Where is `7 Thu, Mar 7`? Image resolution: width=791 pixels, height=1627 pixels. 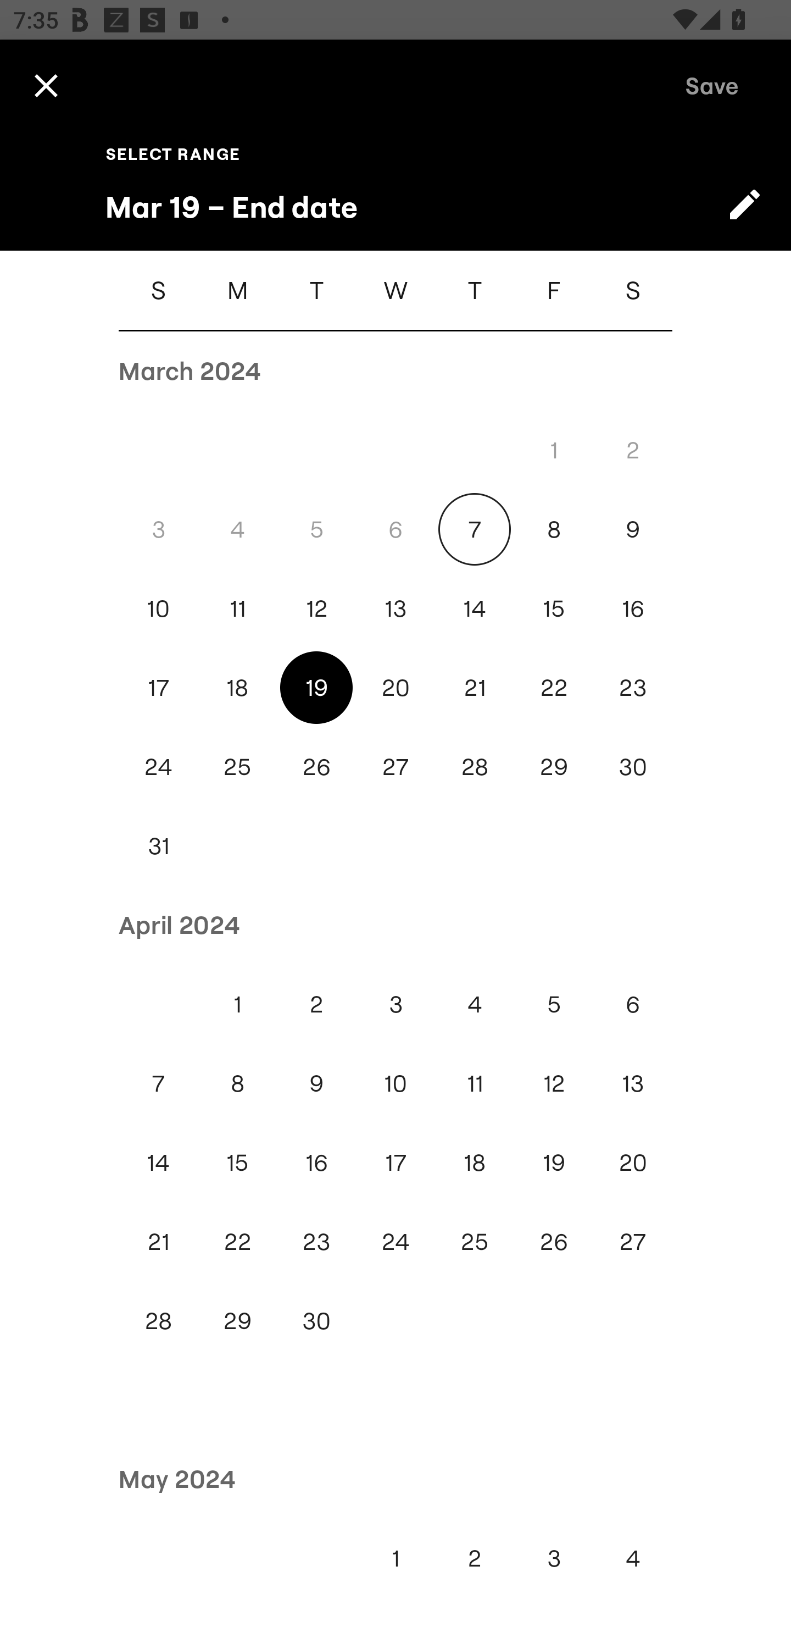 7 Thu, Mar 7 is located at coordinates (475, 529).